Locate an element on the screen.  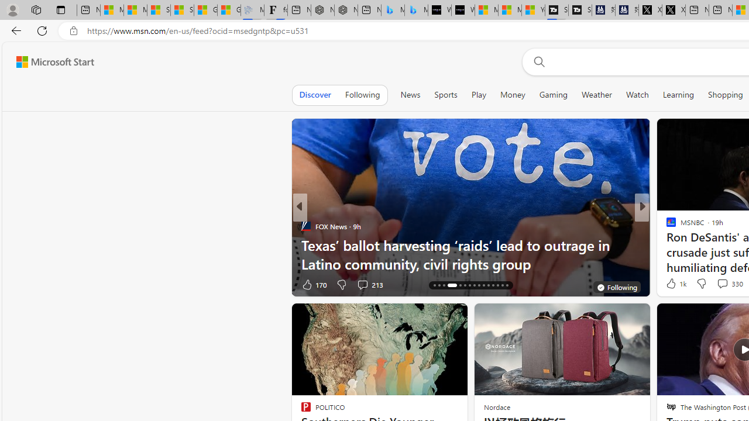
View comments 330 Comment is located at coordinates (729, 283).